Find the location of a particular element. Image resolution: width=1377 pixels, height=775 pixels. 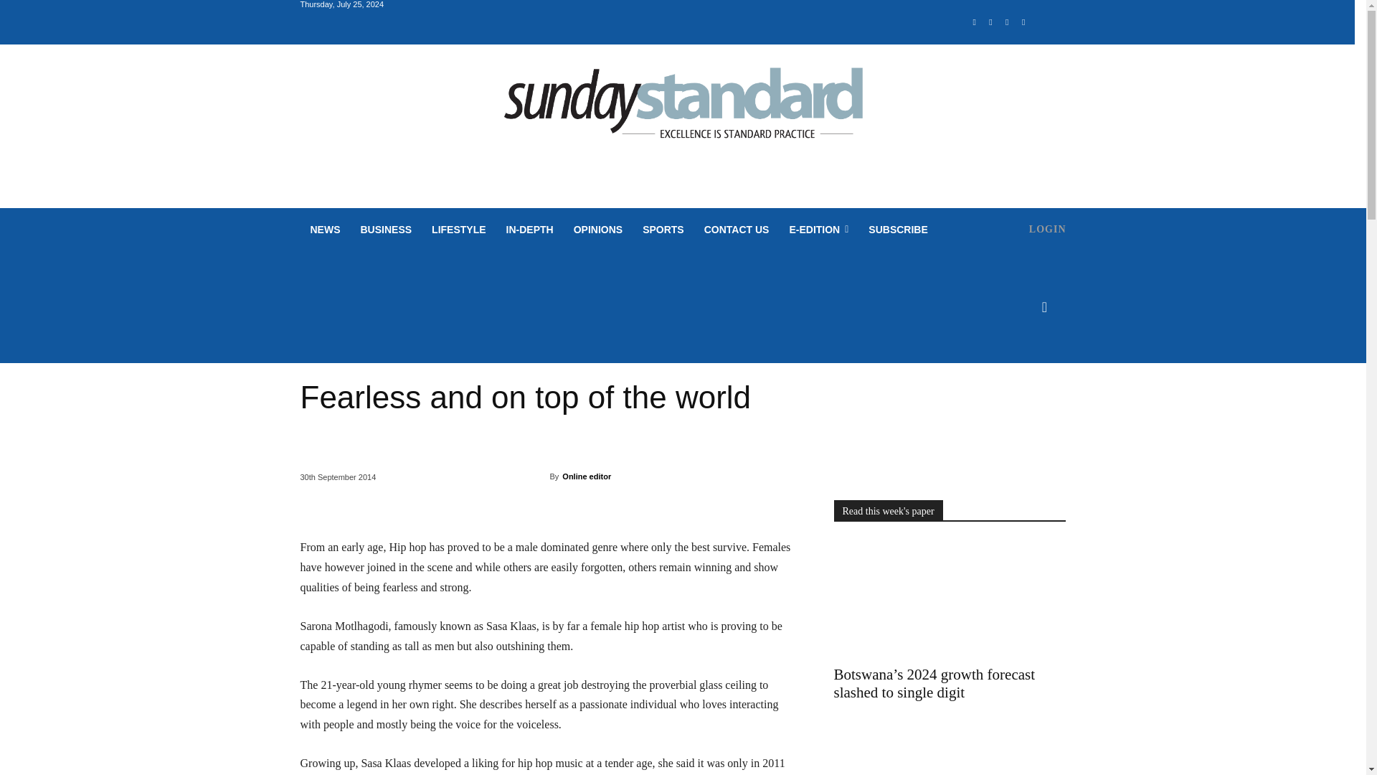

IN-DEPTH is located at coordinates (529, 230).